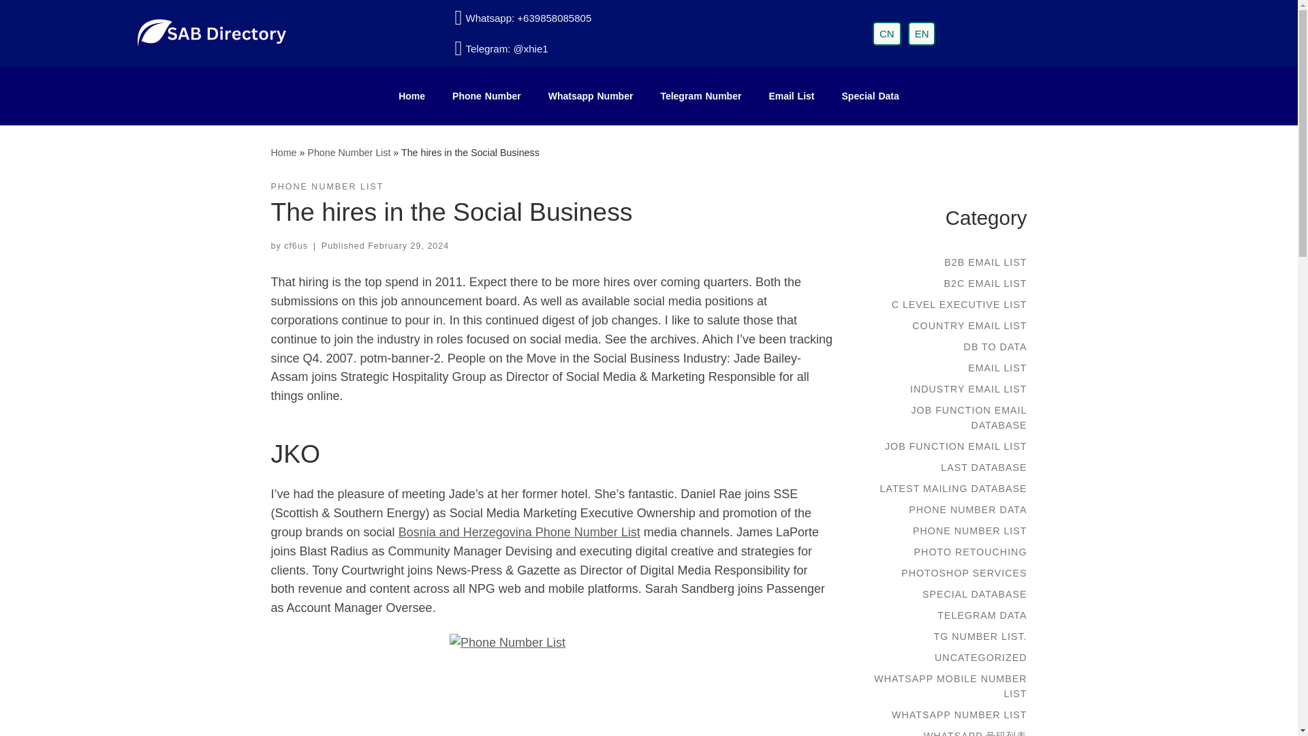 The image size is (1308, 736). I want to click on EN, so click(922, 33).